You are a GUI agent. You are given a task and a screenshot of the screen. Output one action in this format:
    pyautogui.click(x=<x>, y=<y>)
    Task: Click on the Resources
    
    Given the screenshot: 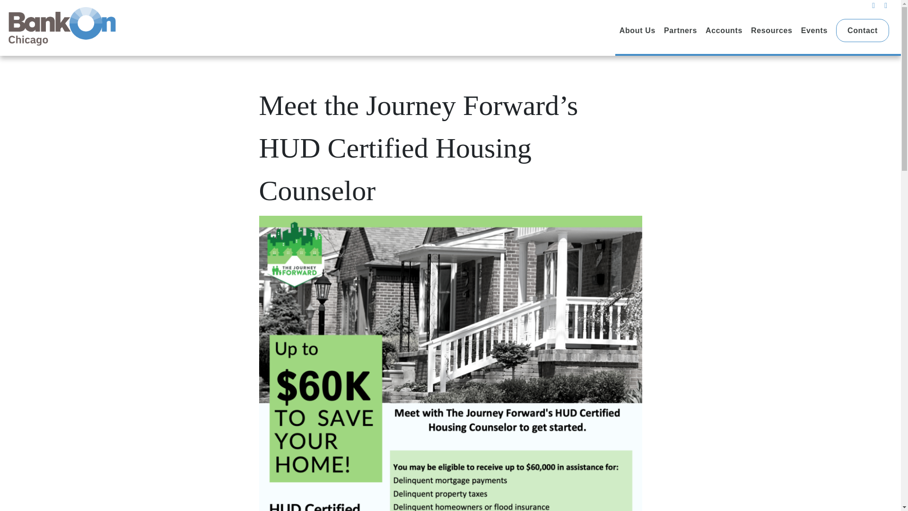 What is the action you would take?
    pyautogui.click(x=772, y=30)
    